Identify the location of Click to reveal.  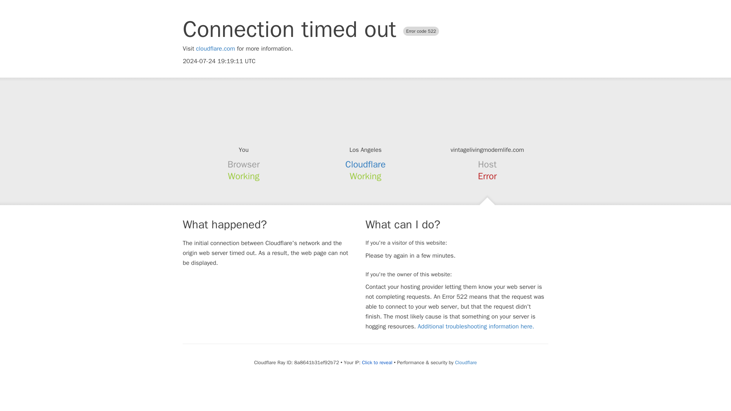
(377, 362).